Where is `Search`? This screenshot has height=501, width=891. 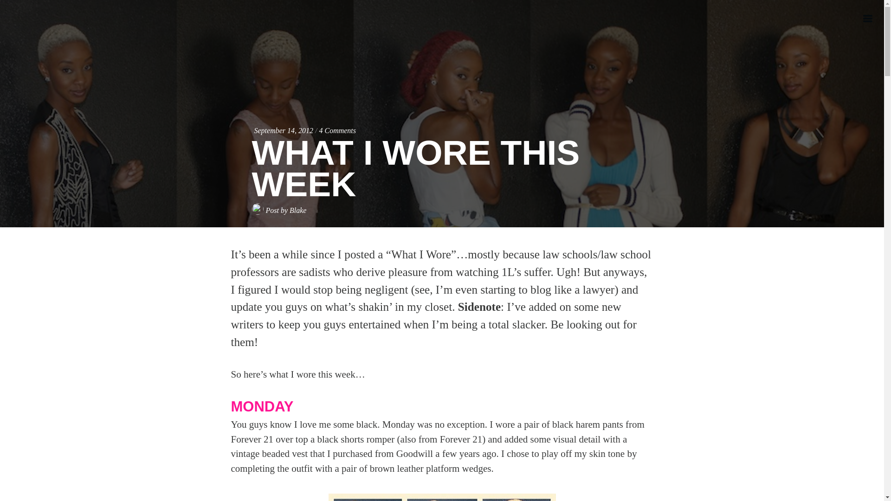 Search is located at coordinates (35, 11).